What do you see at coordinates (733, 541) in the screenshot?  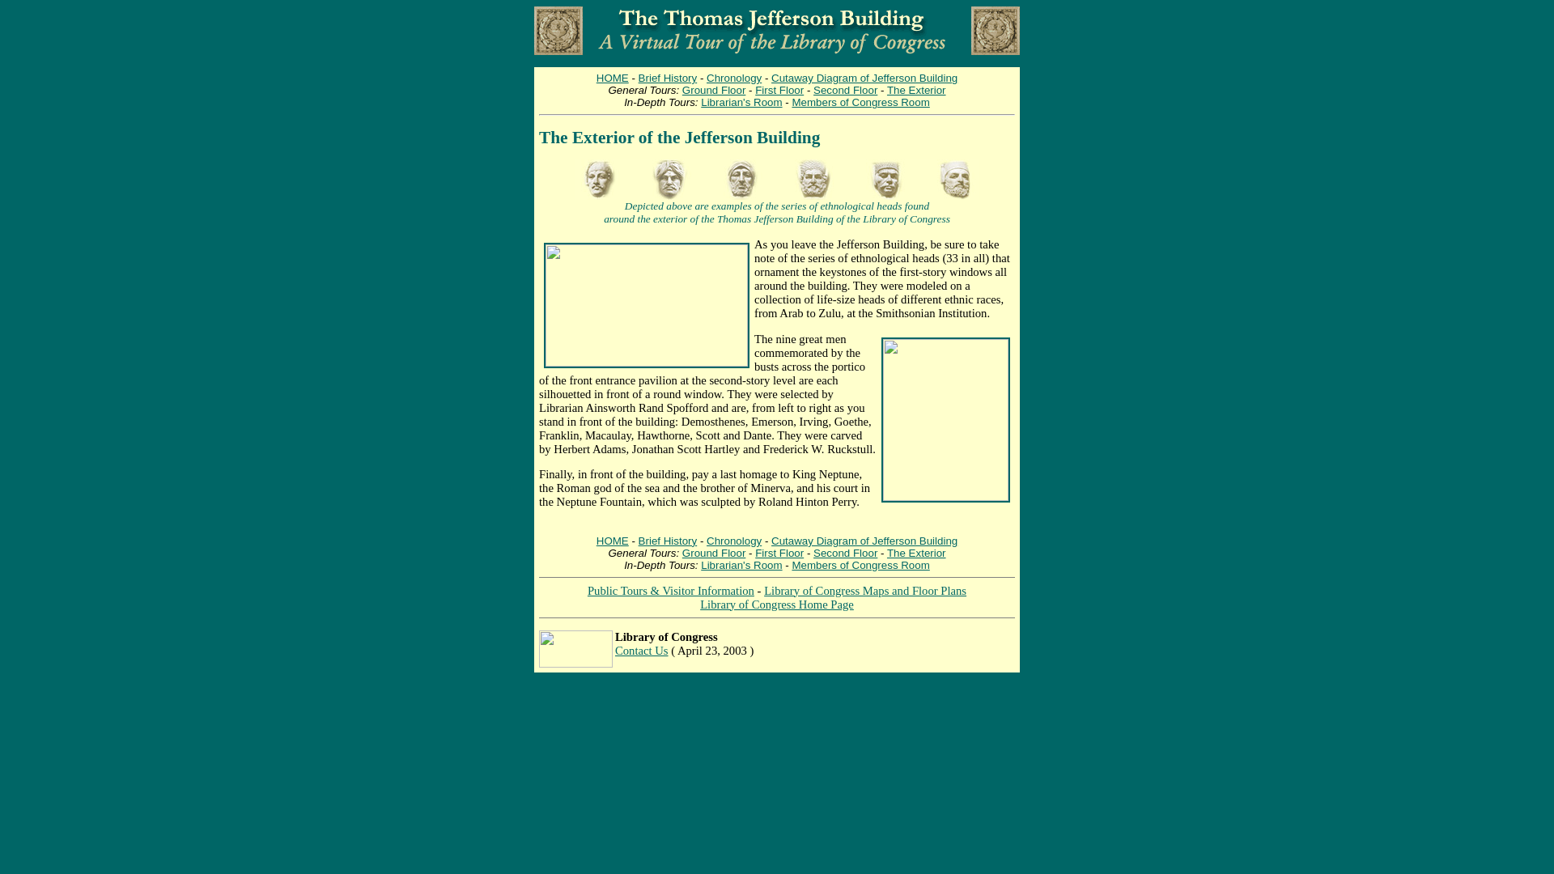 I see `Chronology` at bounding box center [733, 541].